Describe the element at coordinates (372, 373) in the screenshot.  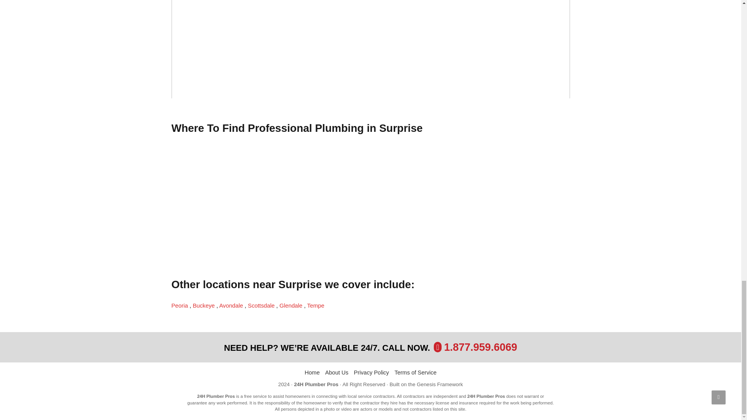
I see `Privacy Policy` at that location.